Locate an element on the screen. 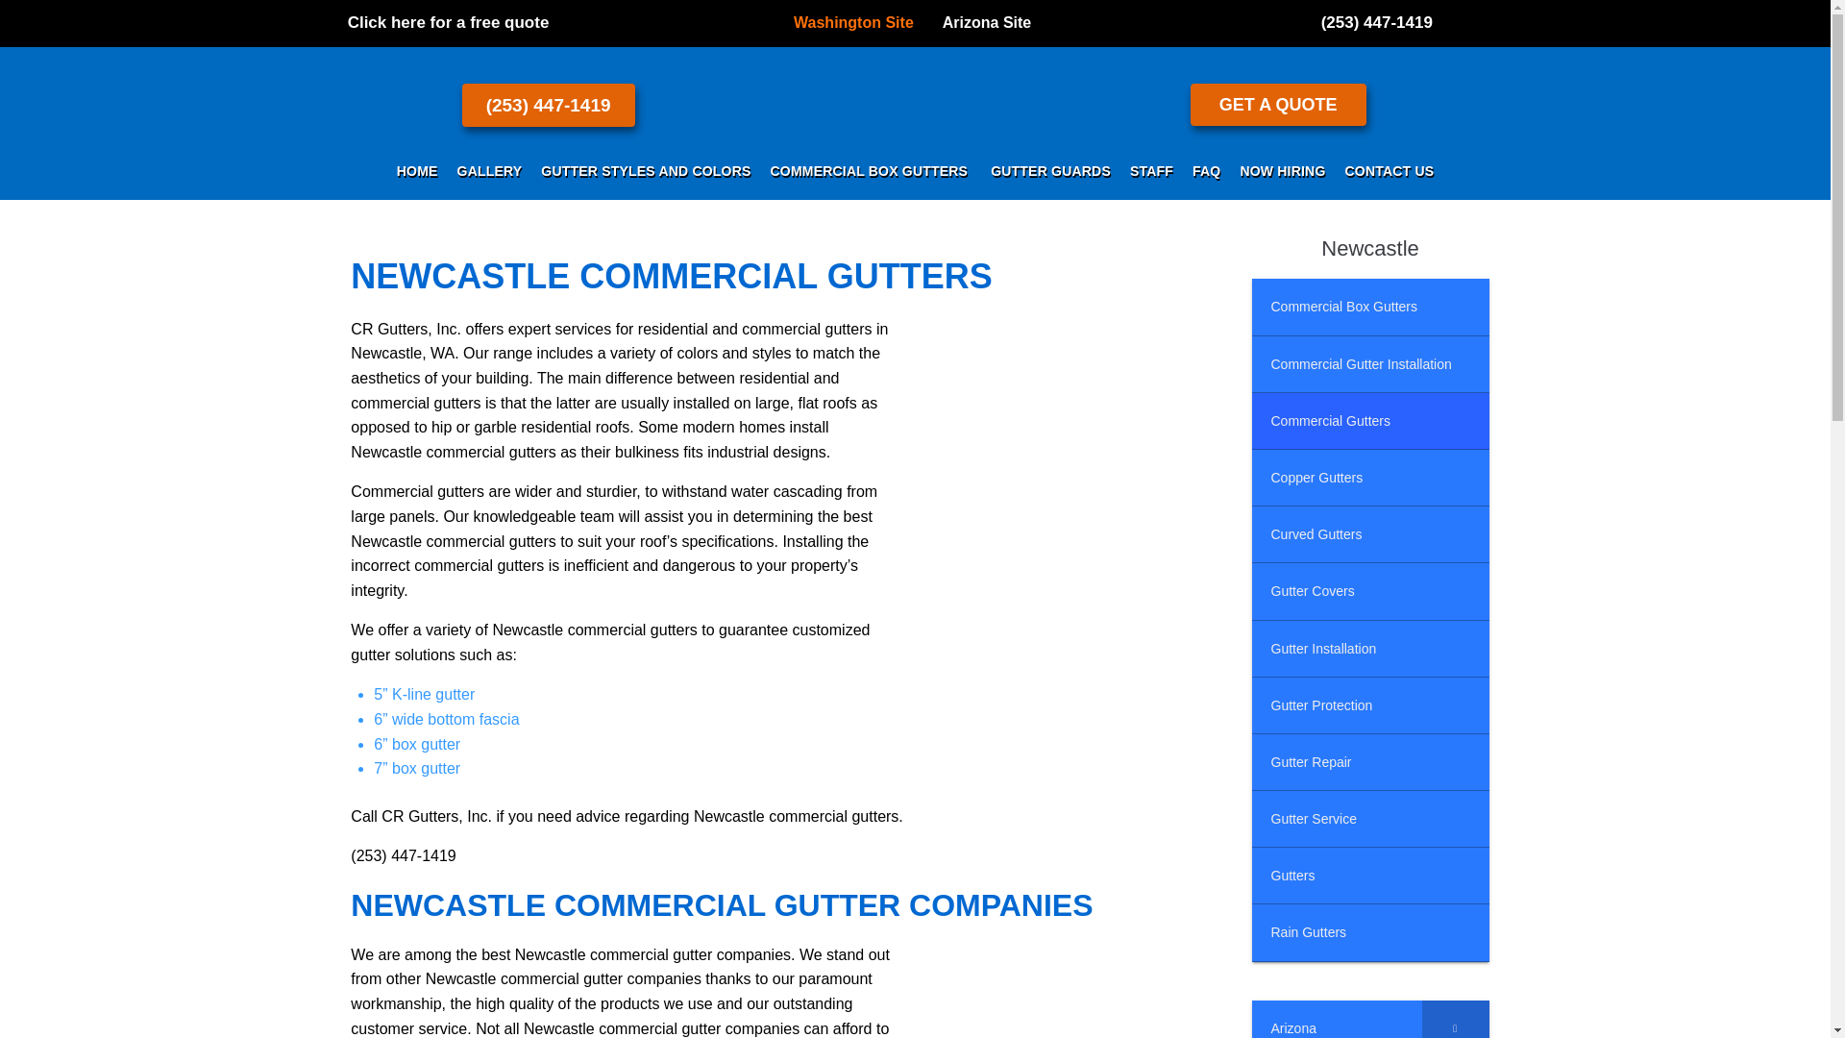 Image resolution: width=1845 pixels, height=1038 pixels. GET A QUOTE is located at coordinates (1278, 104).